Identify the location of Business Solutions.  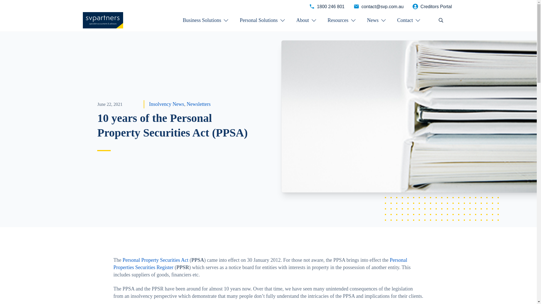
(205, 20).